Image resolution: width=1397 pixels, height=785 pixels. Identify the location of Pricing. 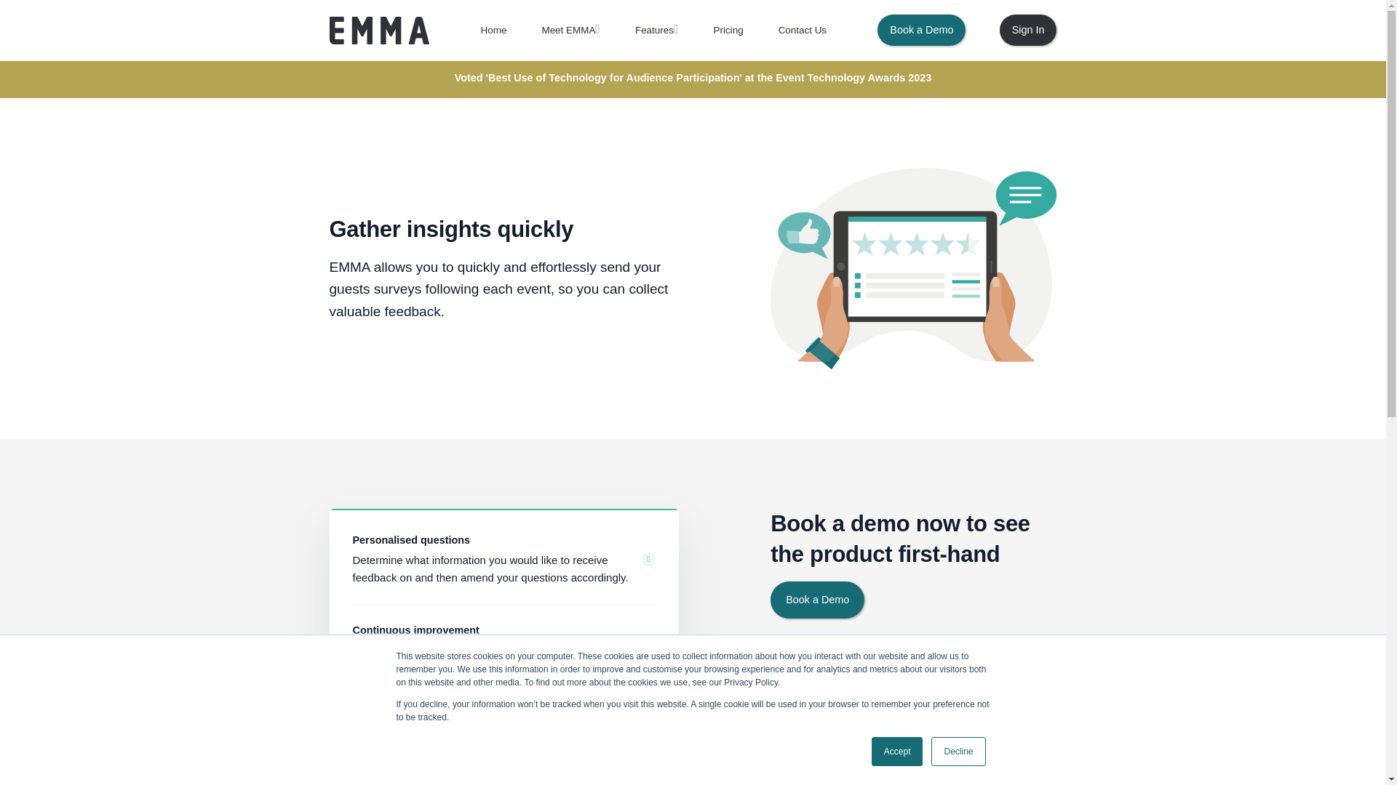
(728, 30).